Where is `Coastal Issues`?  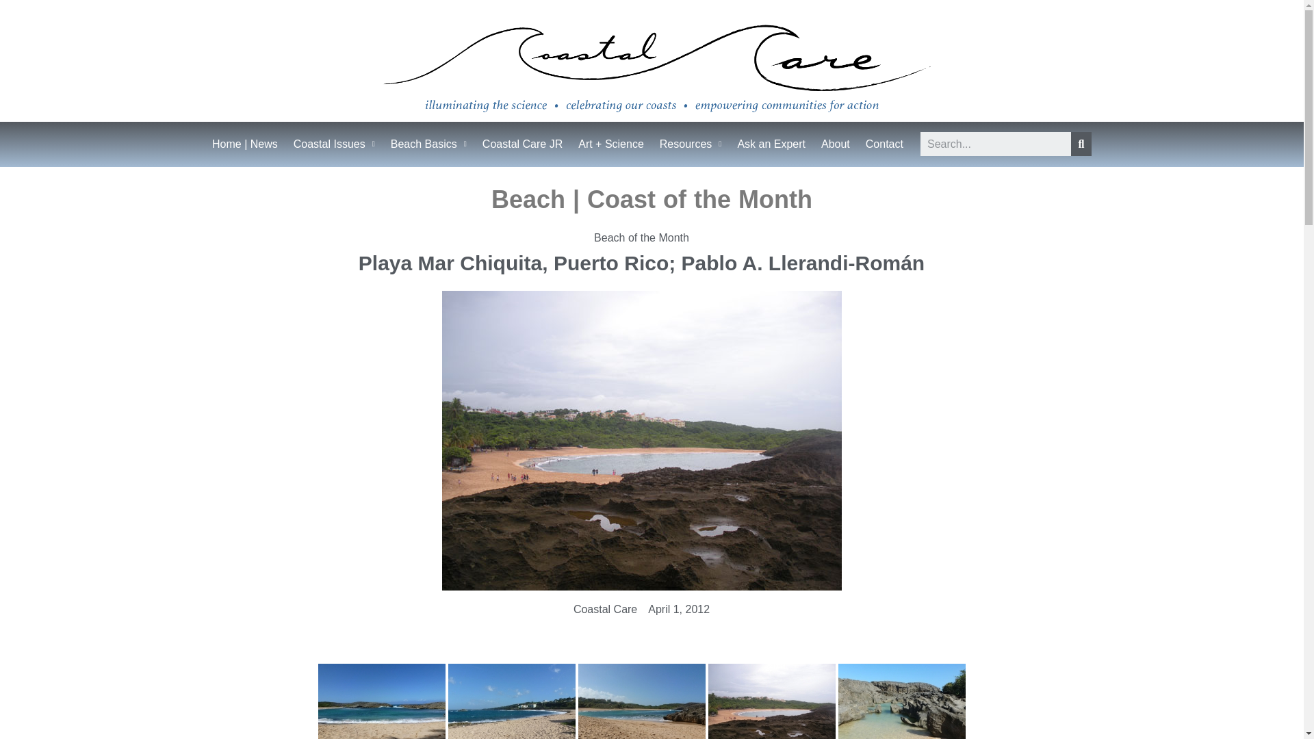 Coastal Issues is located at coordinates (334, 144).